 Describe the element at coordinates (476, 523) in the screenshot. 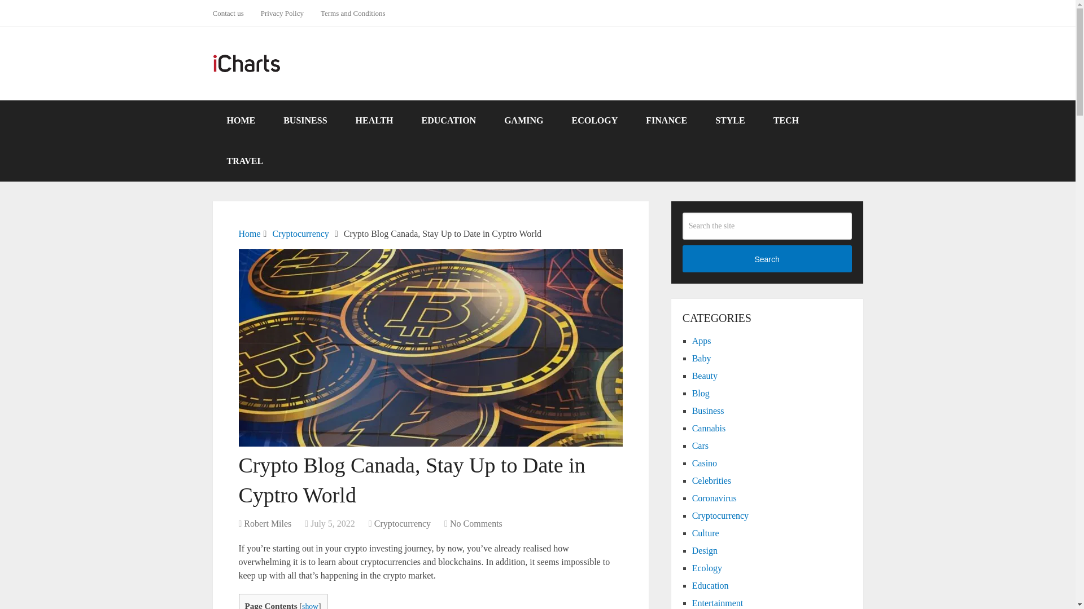

I see `No Comments` at that location.